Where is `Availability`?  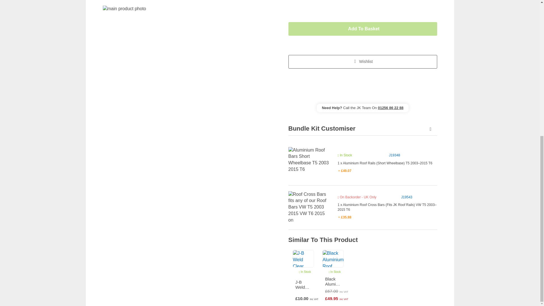
Availability is located at coordinates (357, 197).